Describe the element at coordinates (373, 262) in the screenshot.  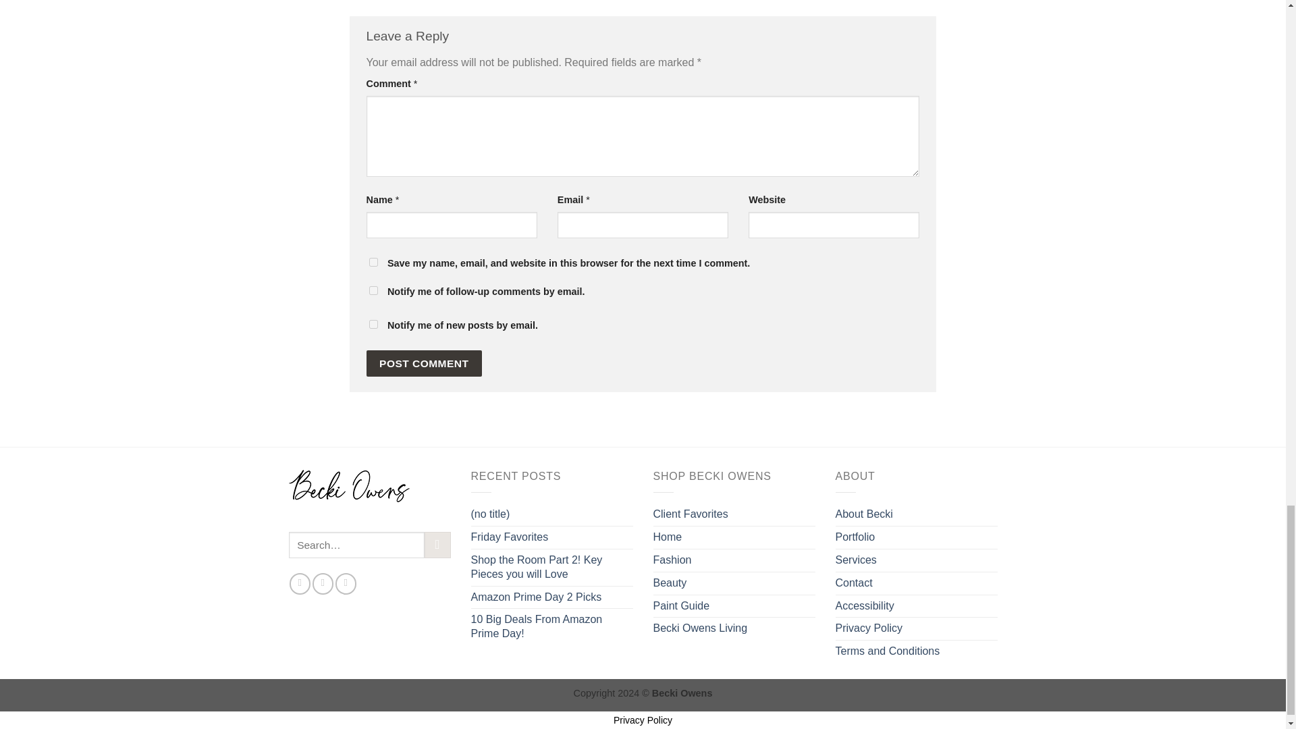
I see `yes` at that location.